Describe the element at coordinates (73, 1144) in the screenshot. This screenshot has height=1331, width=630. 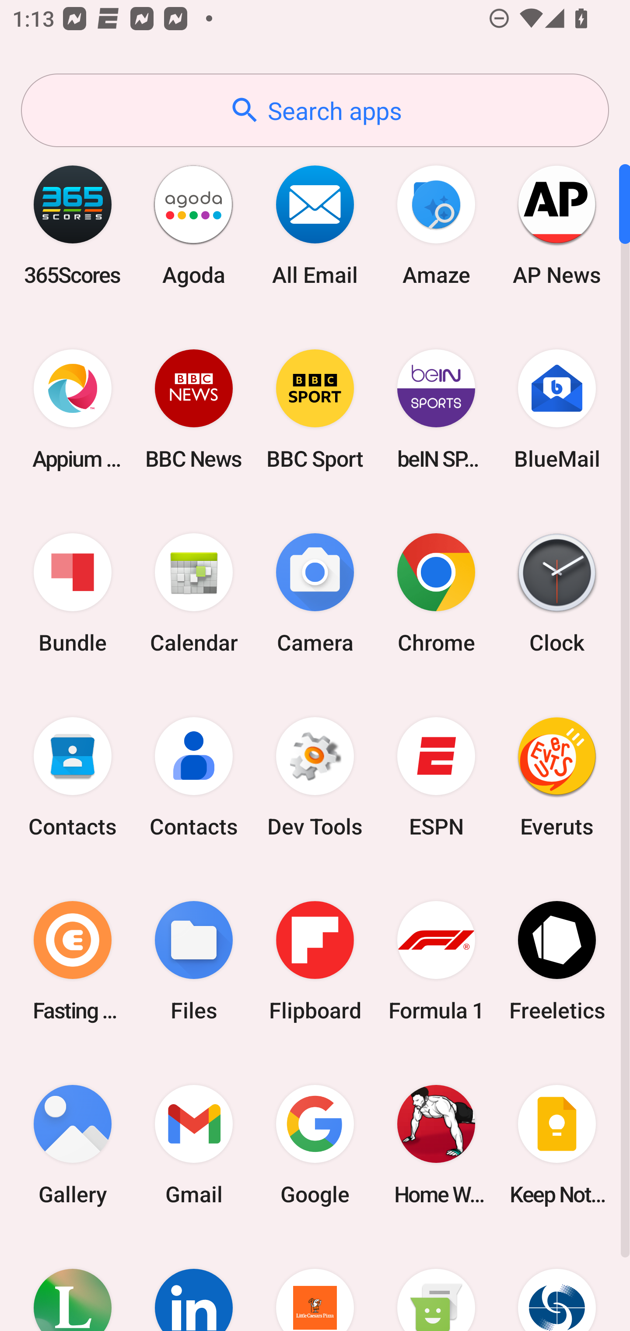
I see `Gallery` at that location.